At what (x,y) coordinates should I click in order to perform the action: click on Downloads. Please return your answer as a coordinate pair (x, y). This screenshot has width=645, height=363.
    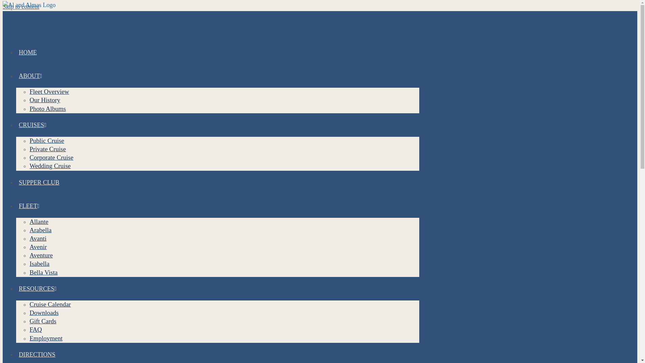
    Looking at the image, I should click on (44, 313).